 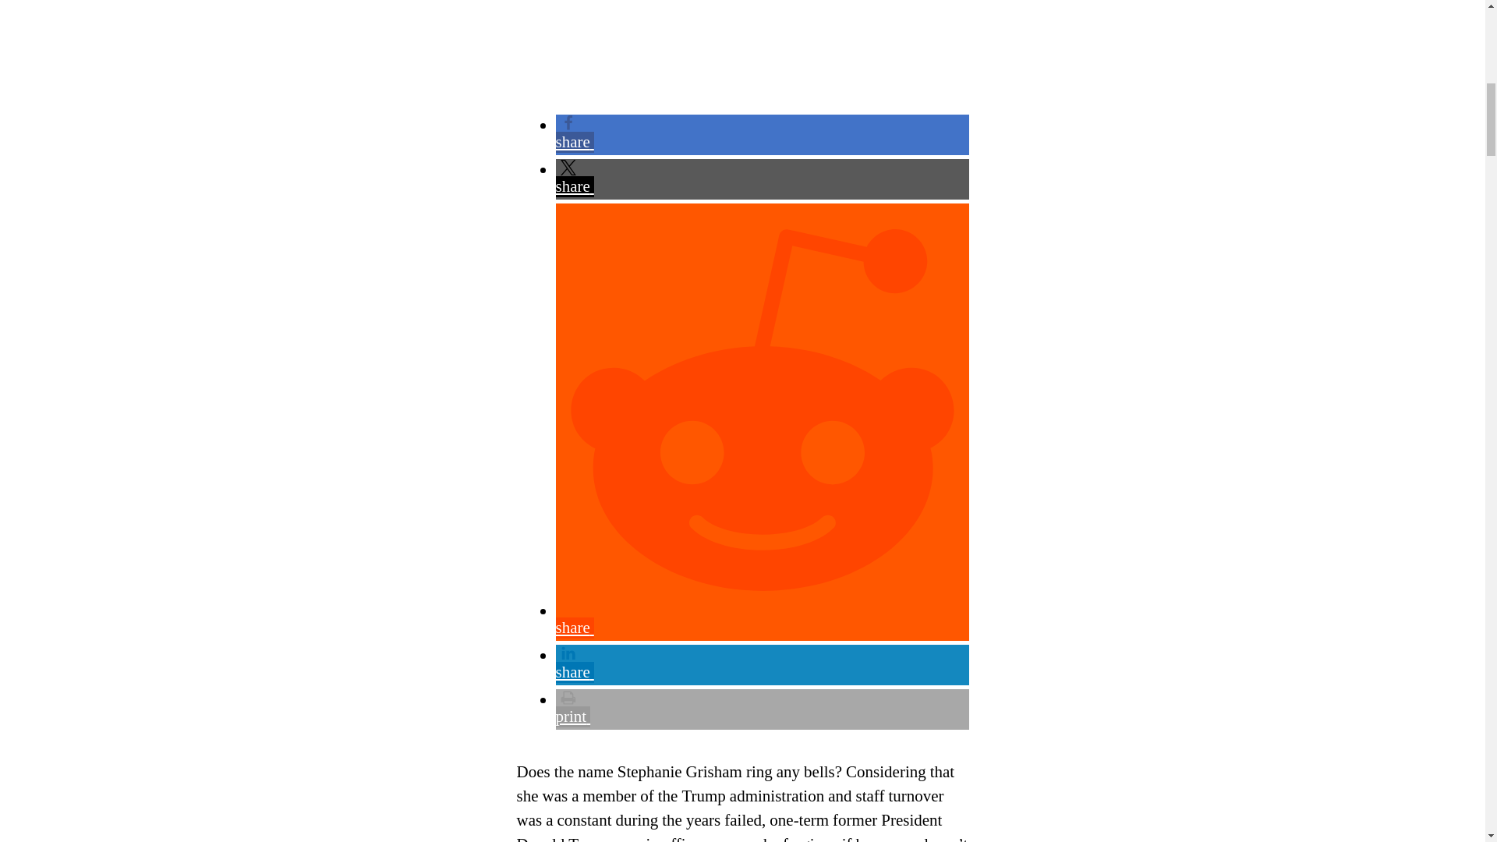 I want to click on Share on X, so click(x=762, y=178).